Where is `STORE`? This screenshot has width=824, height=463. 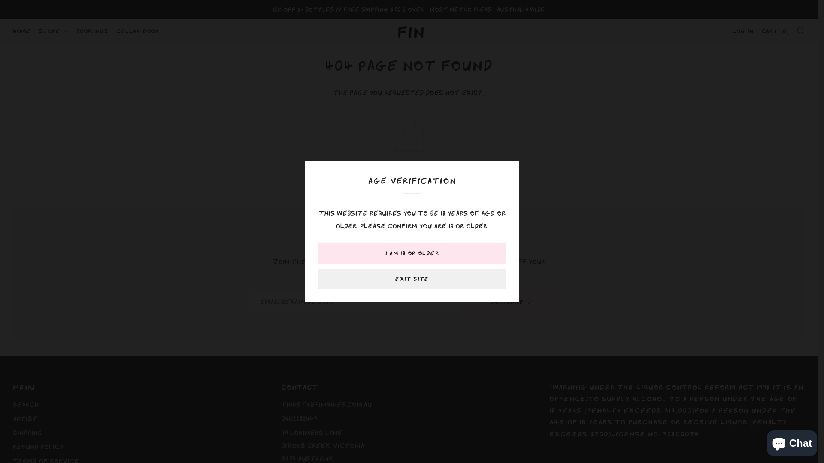
STORE is located at coordinates (54, 31).